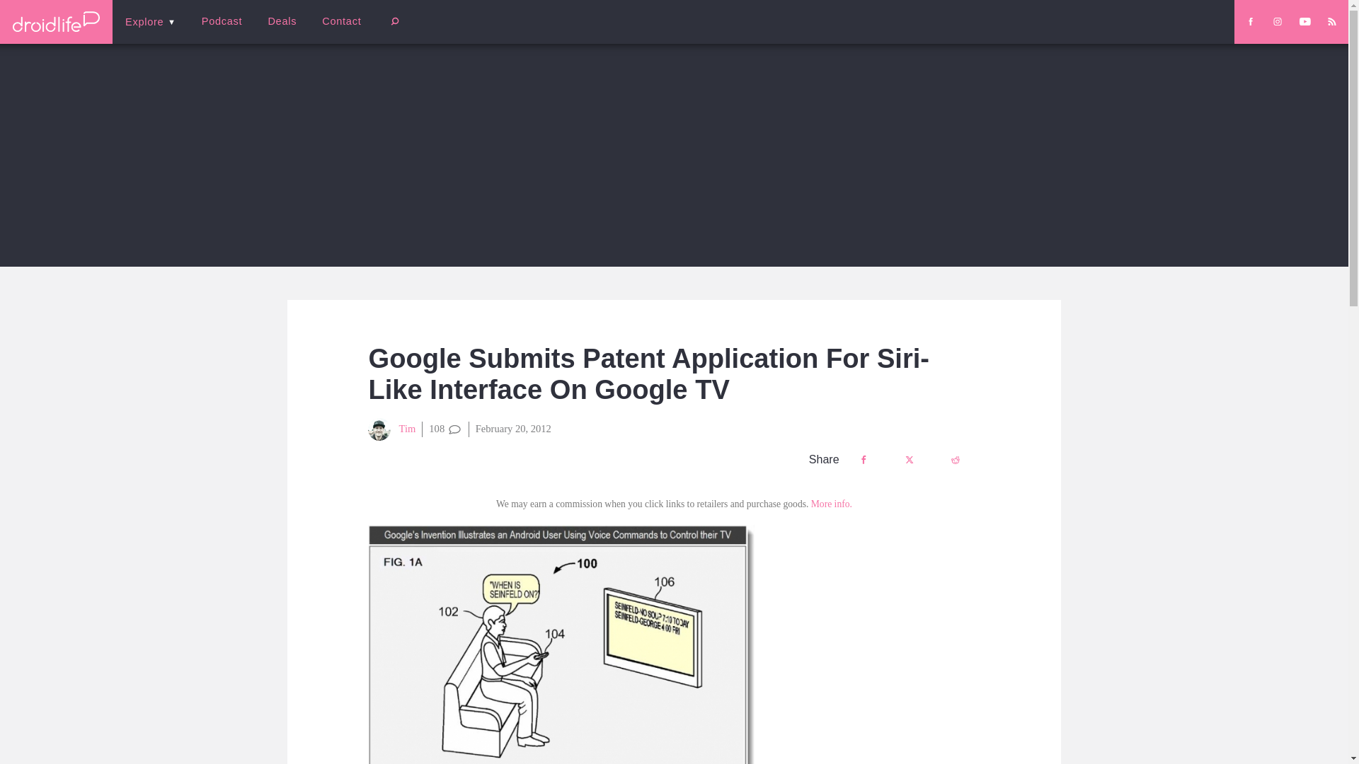  Describe the element at coordinates (1331, 21) in the screenshot. I see `Droid Life RSS` at that location.